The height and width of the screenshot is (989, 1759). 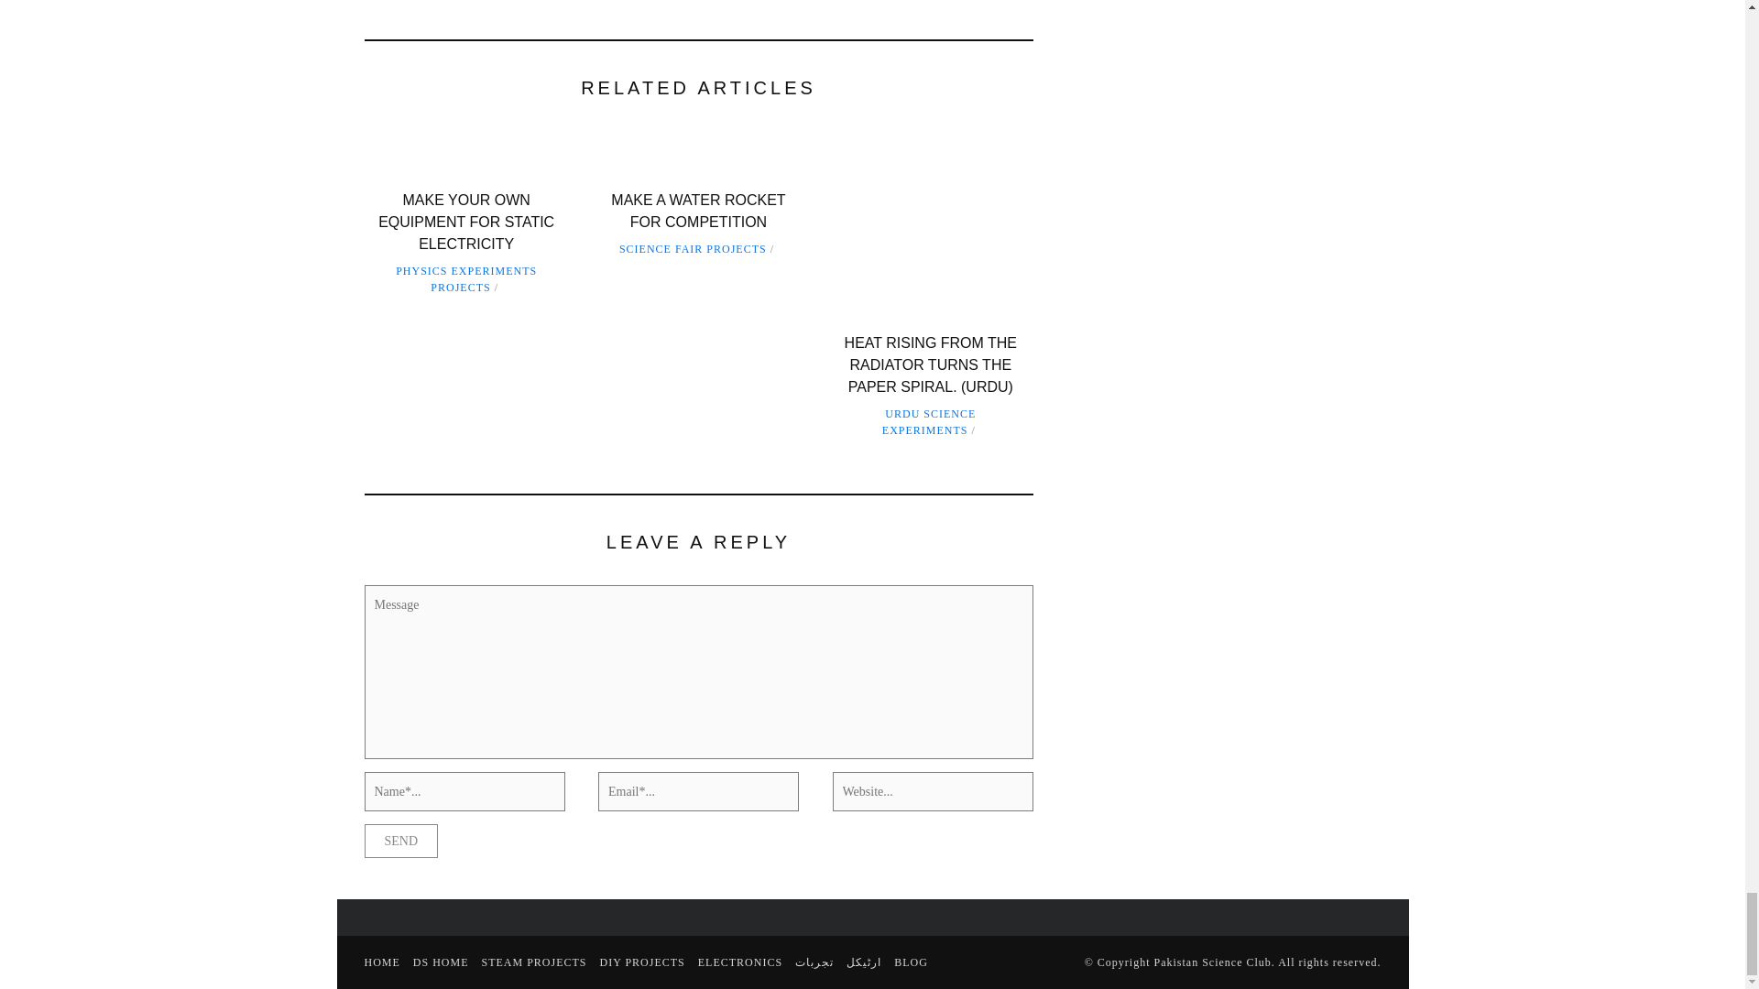 I want to click on Send, so click(x=401, y=841).